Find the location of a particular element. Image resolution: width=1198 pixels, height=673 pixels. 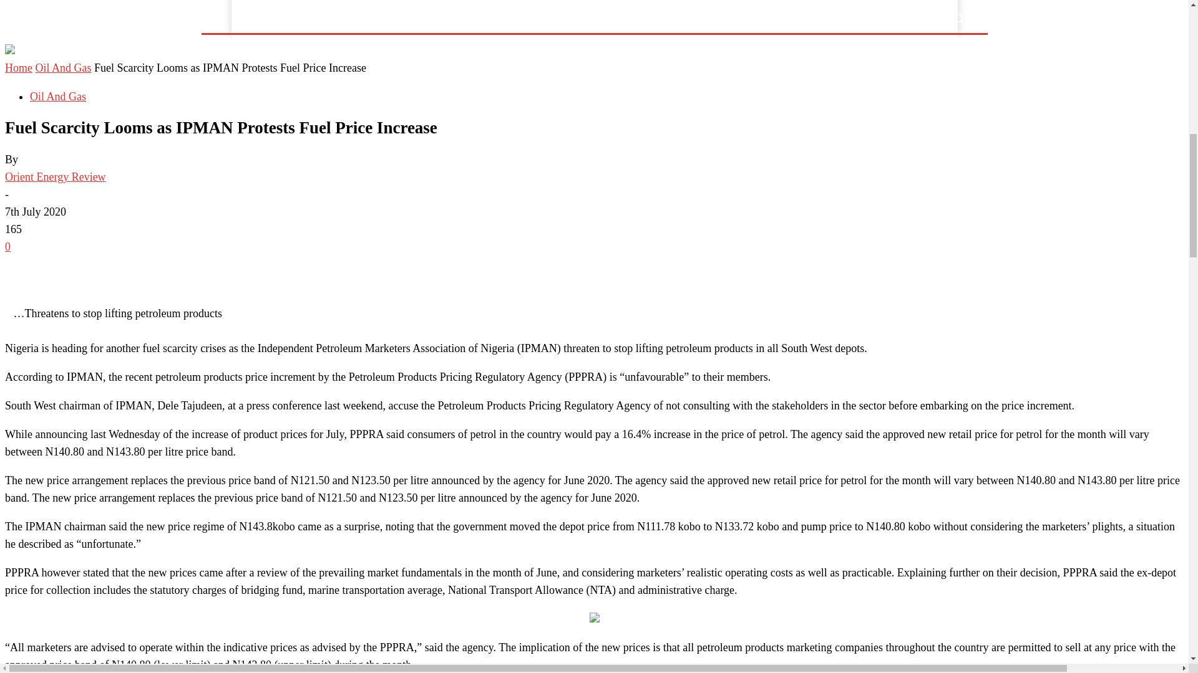

News is located at coordinates (290, 17).